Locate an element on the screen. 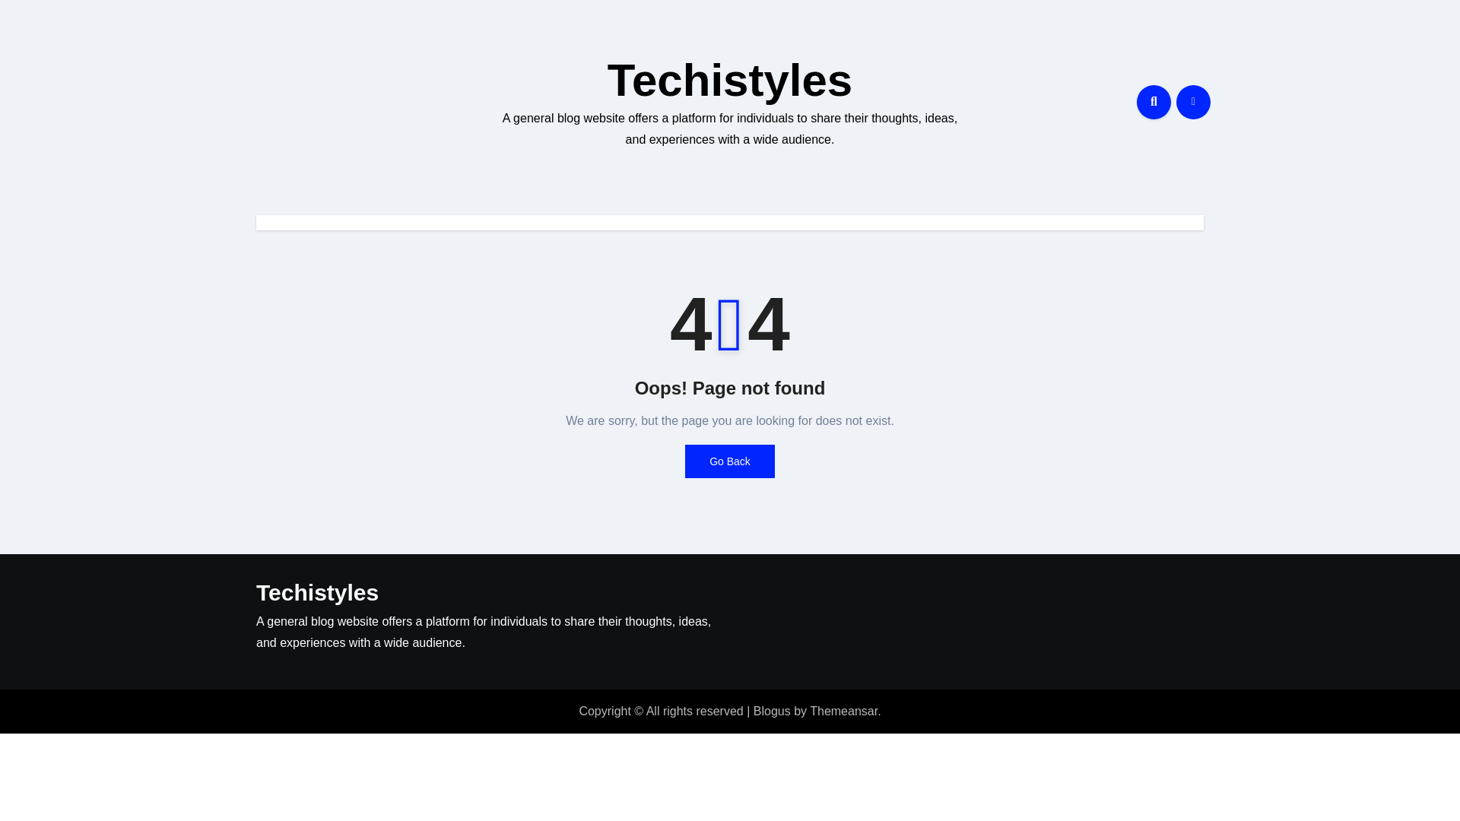 Image resolution: width=1460 pixels, height=821 pixels. Blogus is located at coordinates (772, 710).